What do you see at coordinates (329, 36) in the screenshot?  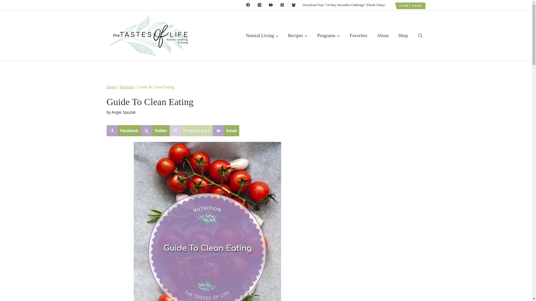 I see `Programs` at bounding box center [329, 36].